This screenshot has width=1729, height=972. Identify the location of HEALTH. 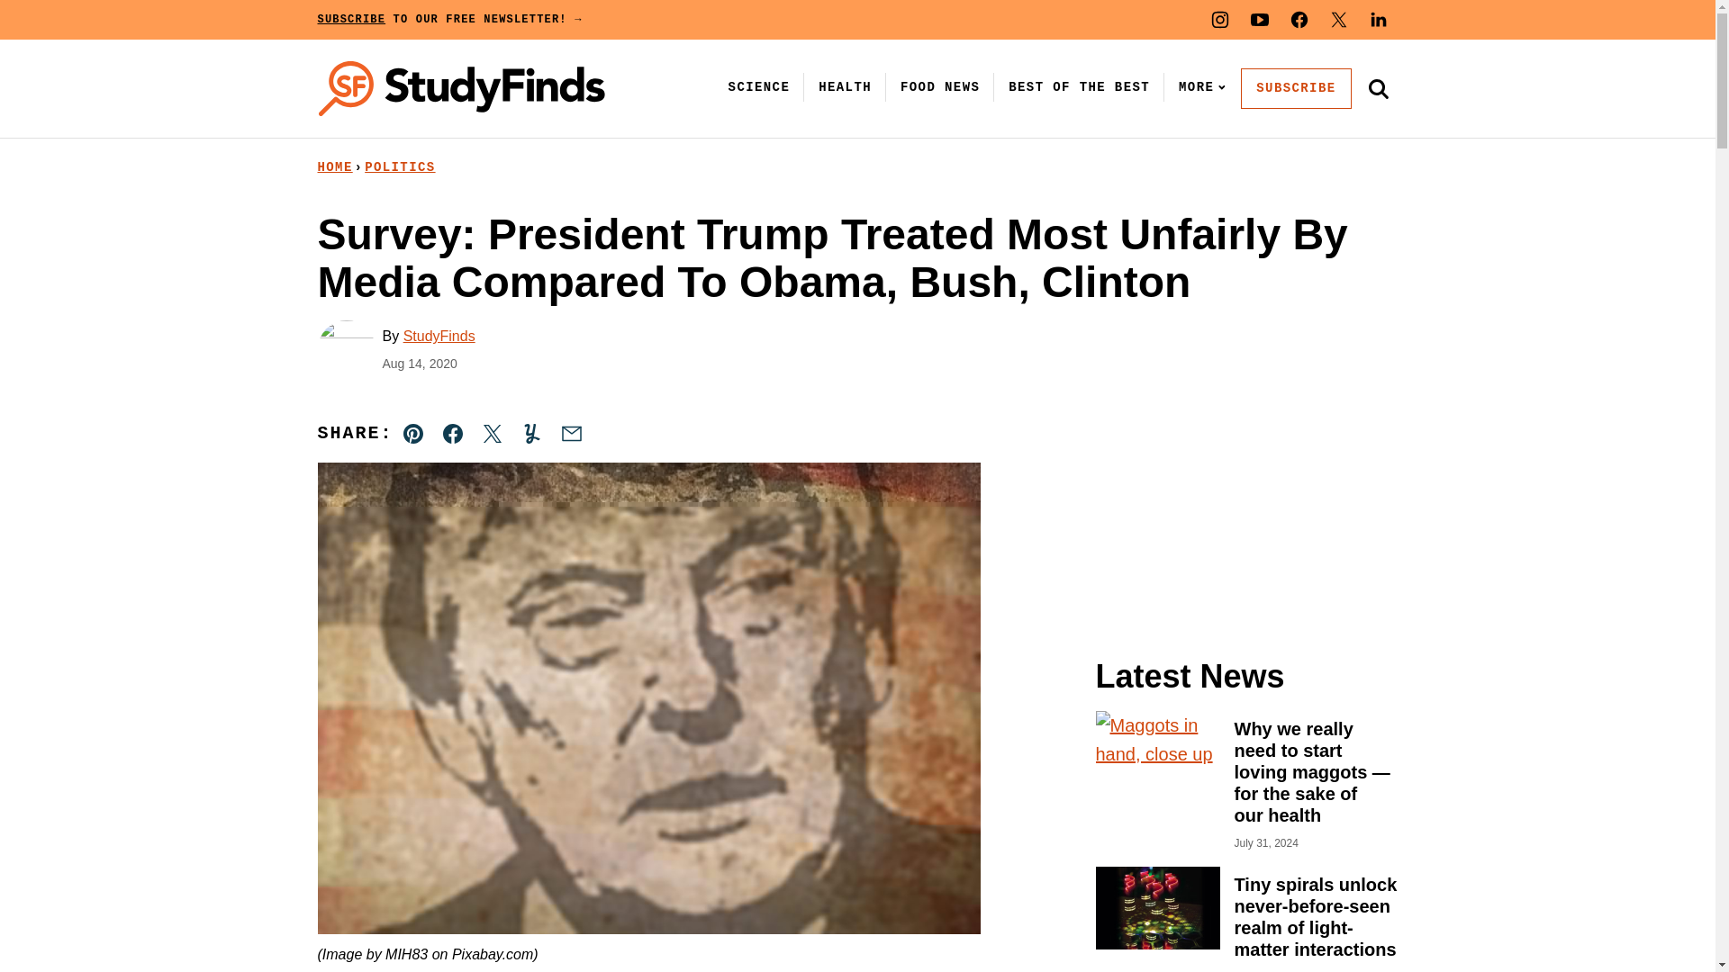
(845, 86).